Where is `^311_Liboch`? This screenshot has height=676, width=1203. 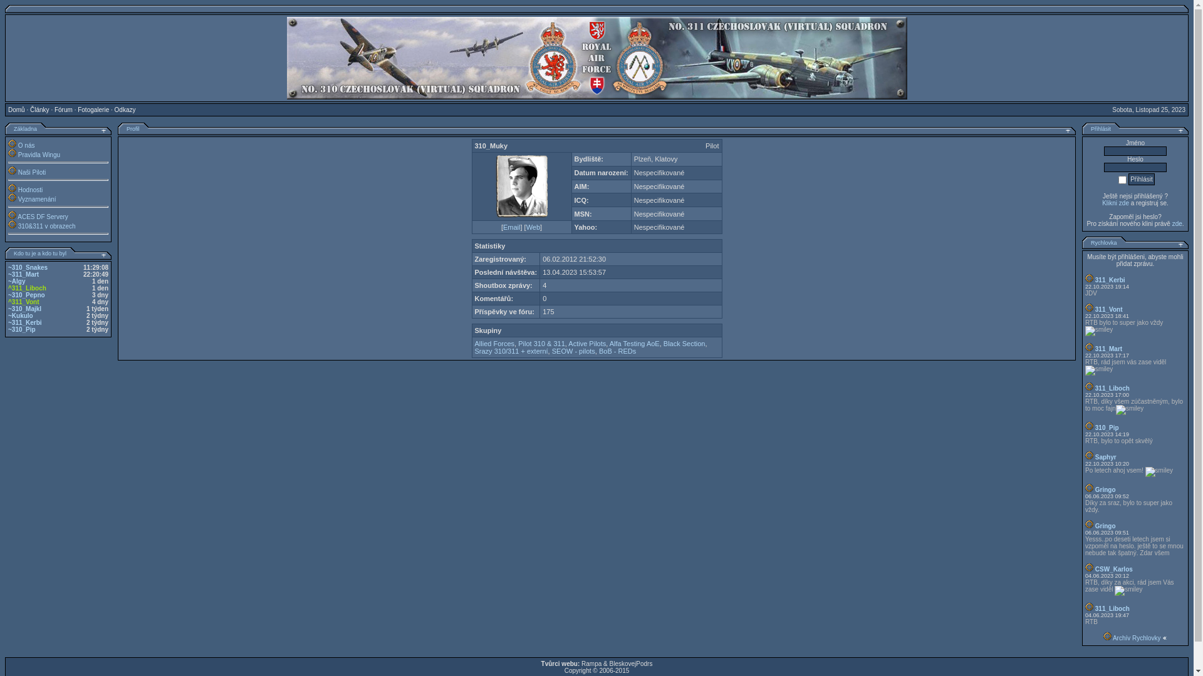
^311_Liboch is located at coordinates (28, 288).